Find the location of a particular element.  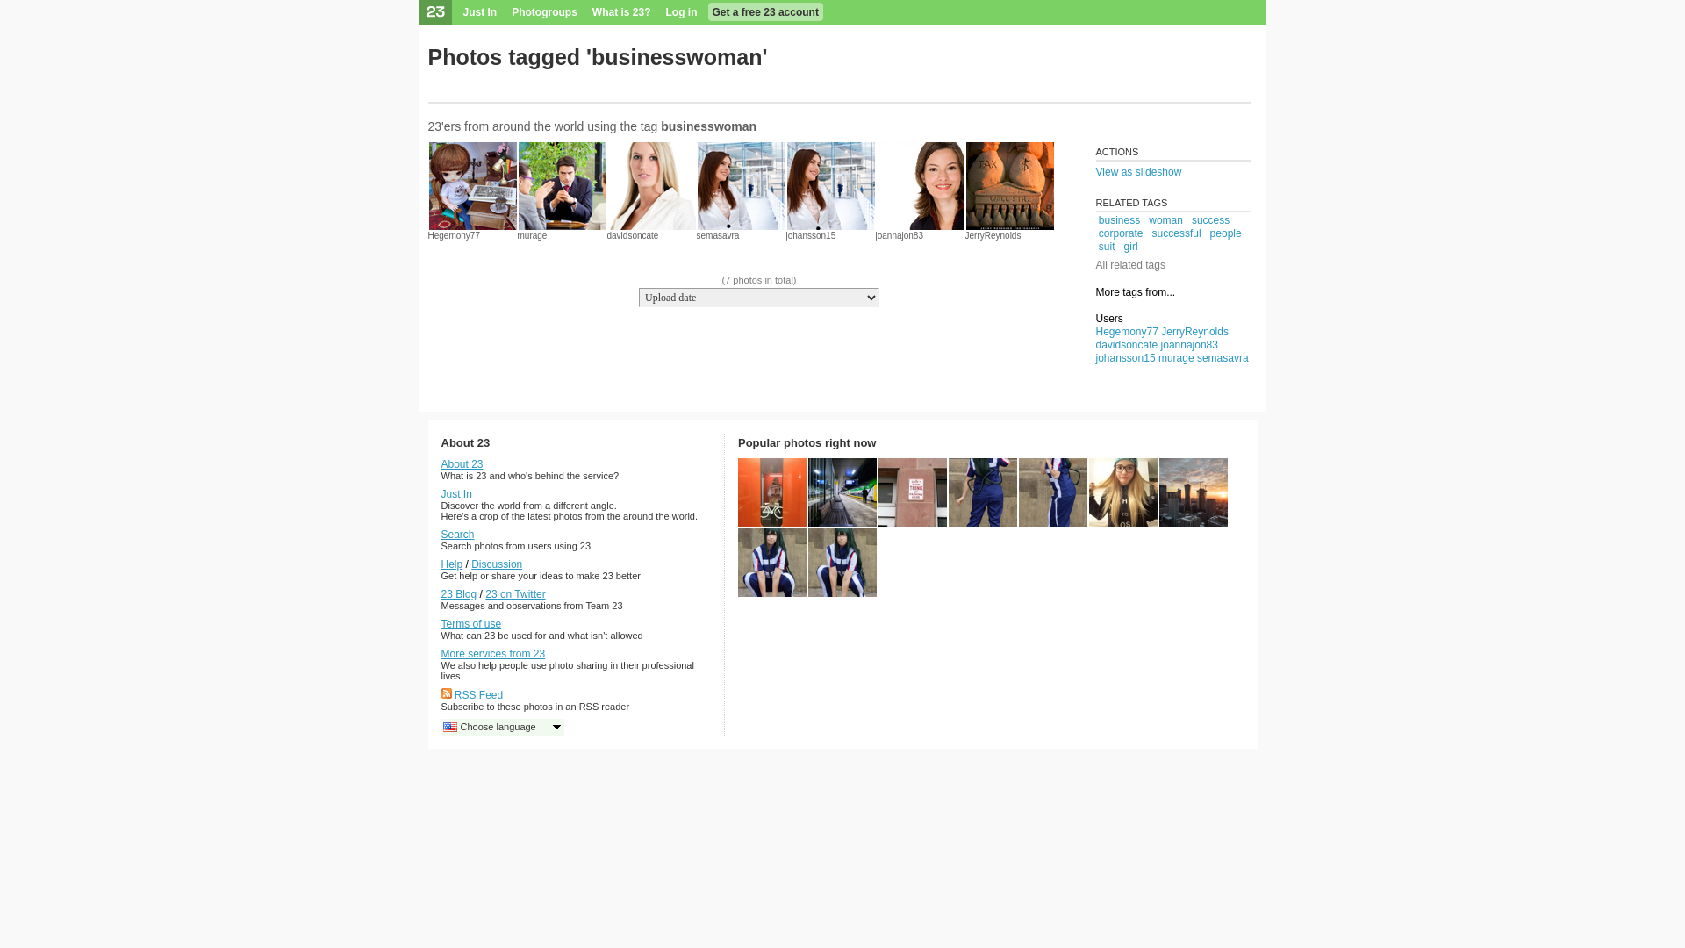

semasavra is located at coordinates (718, 235).